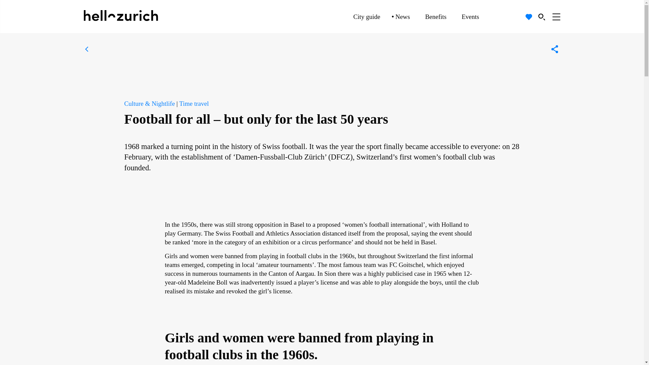  Describe the element at coordinates (403, 17) in the screenshot. I see `News` at that location.